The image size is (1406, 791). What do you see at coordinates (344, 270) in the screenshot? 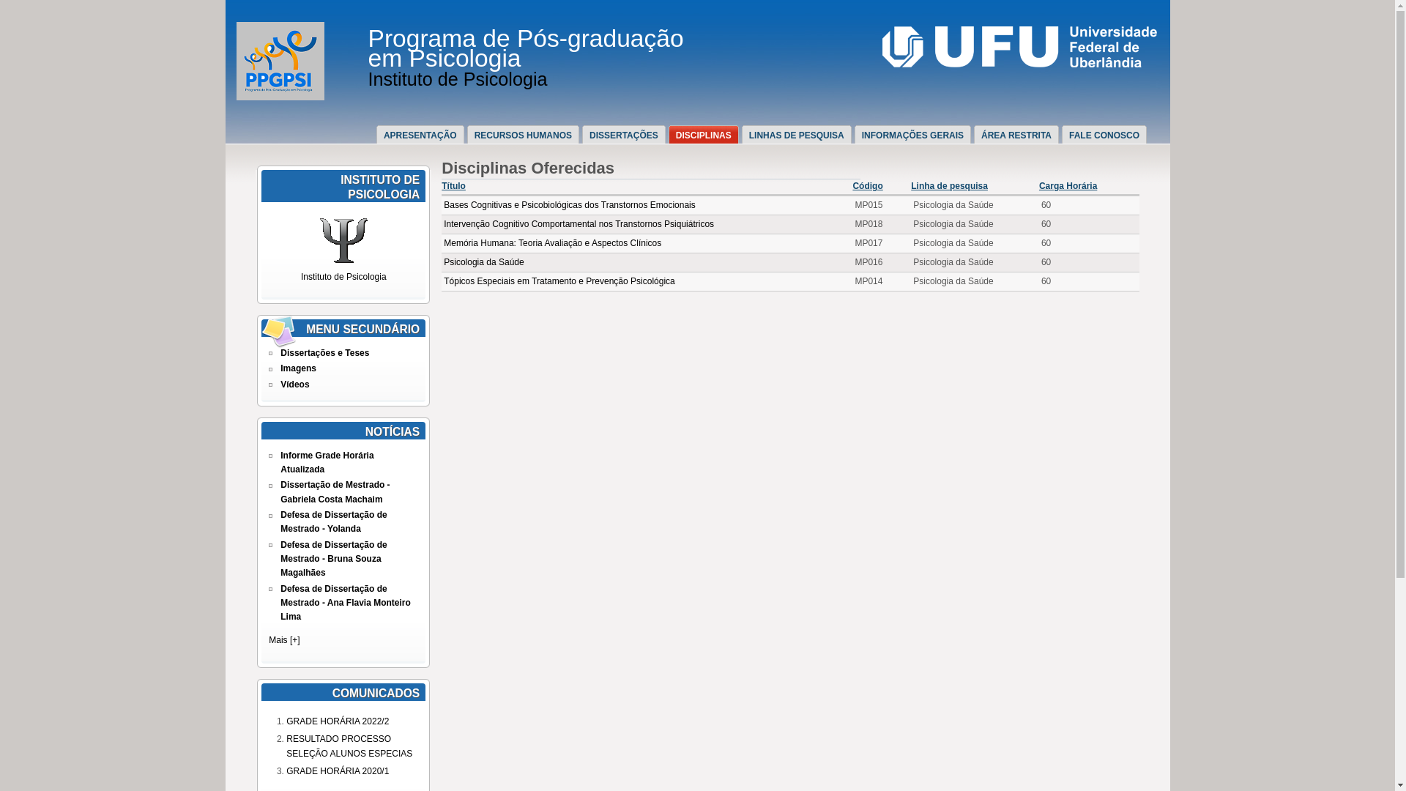
I see `Instituto de Psicologia` at bounding box center [344, 270].